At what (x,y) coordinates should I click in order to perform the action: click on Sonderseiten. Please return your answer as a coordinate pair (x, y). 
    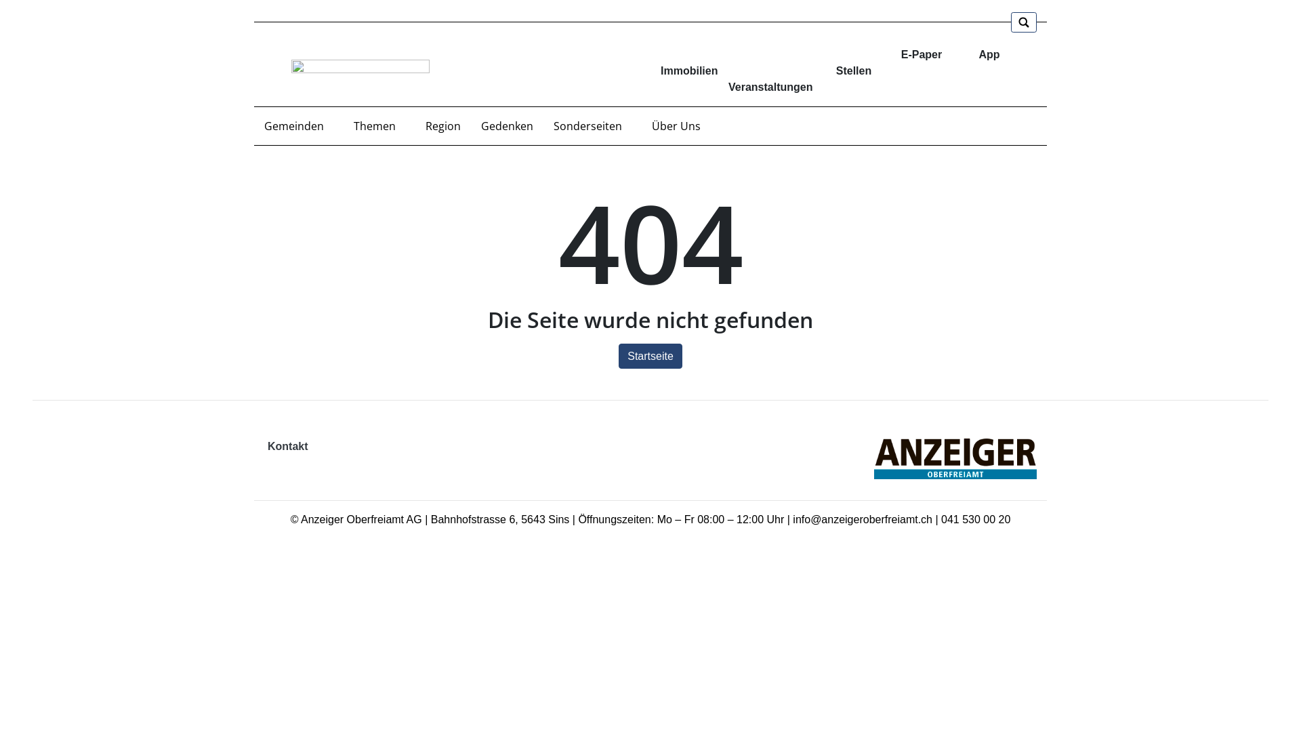
    Looking at the image, I should click on (592, 126).